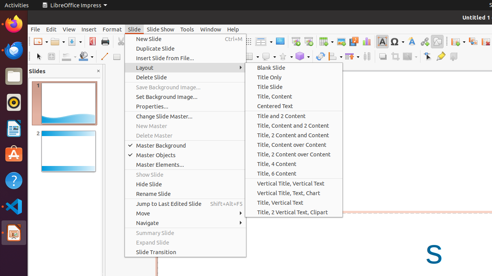 This screenshot has width=492, height=276. I want to click on Line Color, so click(69, 57).